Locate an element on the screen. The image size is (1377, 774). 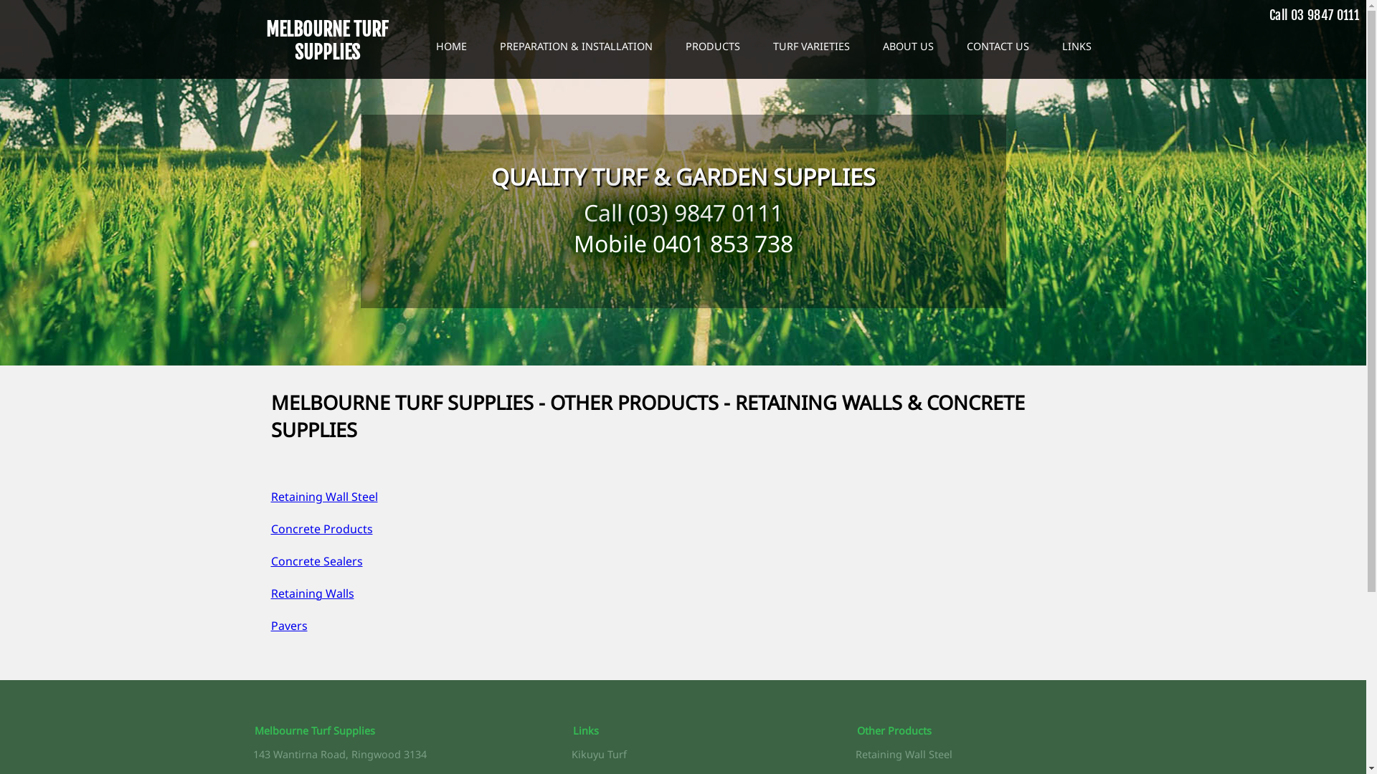
PREPARATION & INSTALLATION is located at coordinates (577, 46).